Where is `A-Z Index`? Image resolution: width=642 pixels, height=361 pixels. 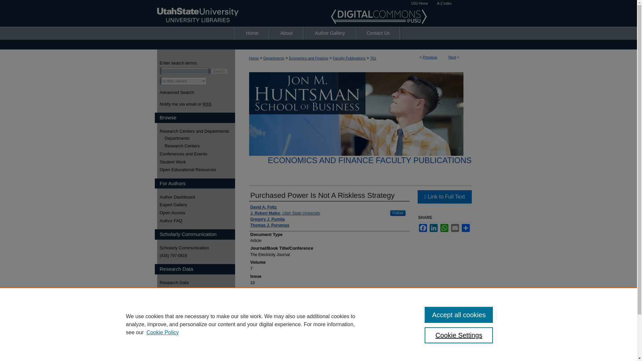
A-Z Index is located at coordinates (444, 3).